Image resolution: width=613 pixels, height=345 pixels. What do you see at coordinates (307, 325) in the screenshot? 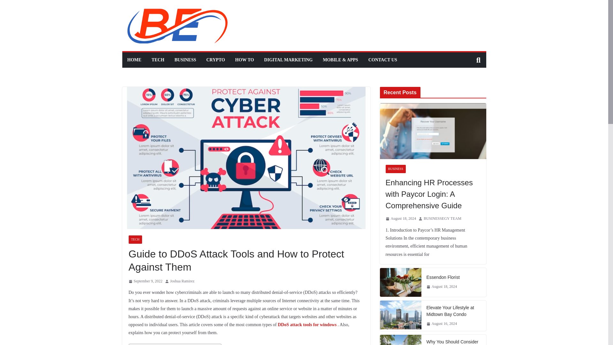
I see `DDoS attack tools for windows` at bounding box center [307, 325].